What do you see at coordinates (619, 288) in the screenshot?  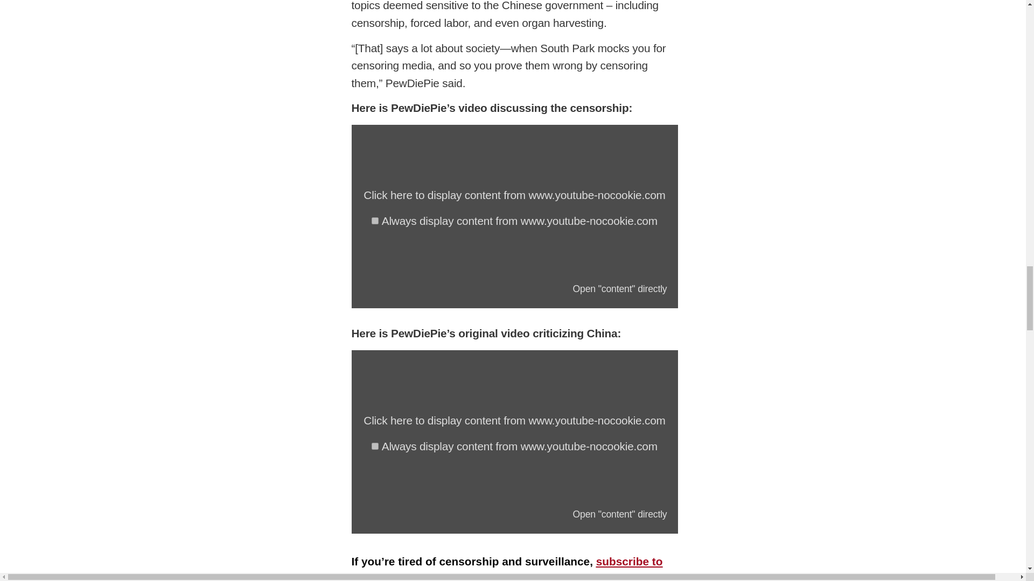 I see `Open "content" directly` at bounding box center [619, 288].